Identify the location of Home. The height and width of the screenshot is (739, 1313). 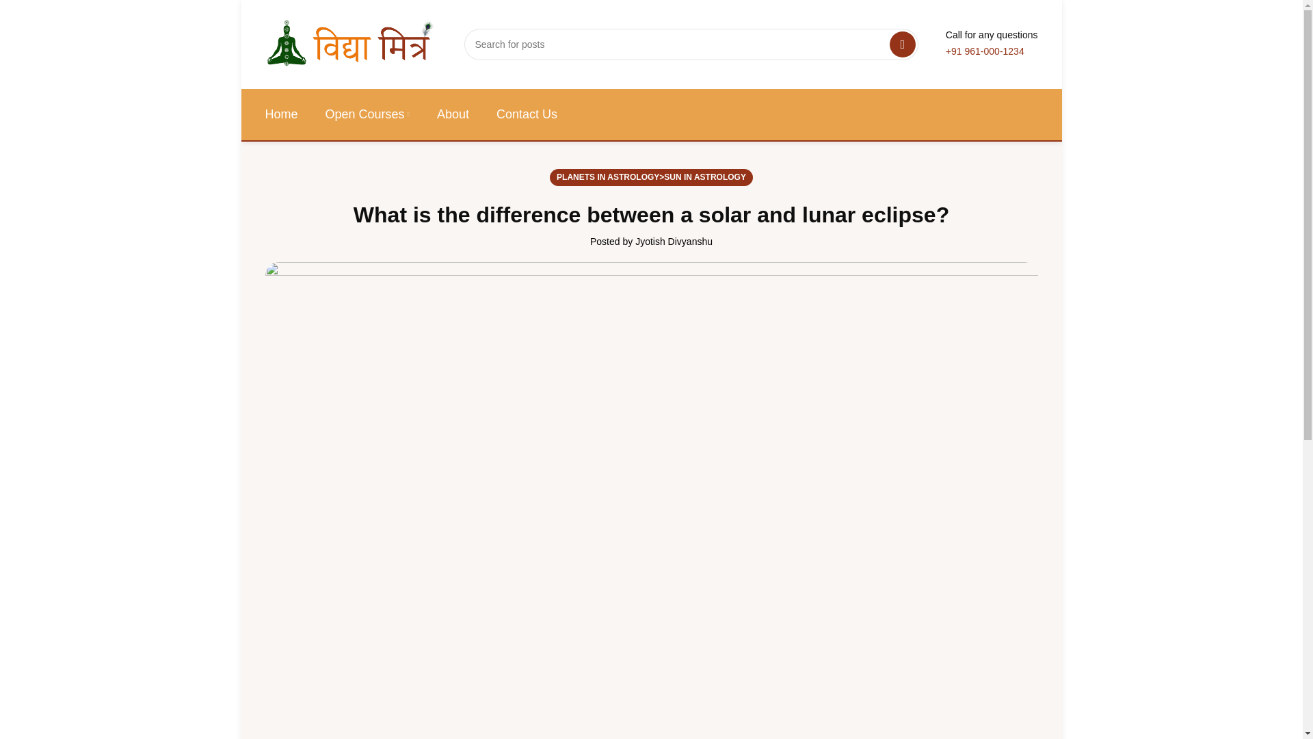
(281, 114).